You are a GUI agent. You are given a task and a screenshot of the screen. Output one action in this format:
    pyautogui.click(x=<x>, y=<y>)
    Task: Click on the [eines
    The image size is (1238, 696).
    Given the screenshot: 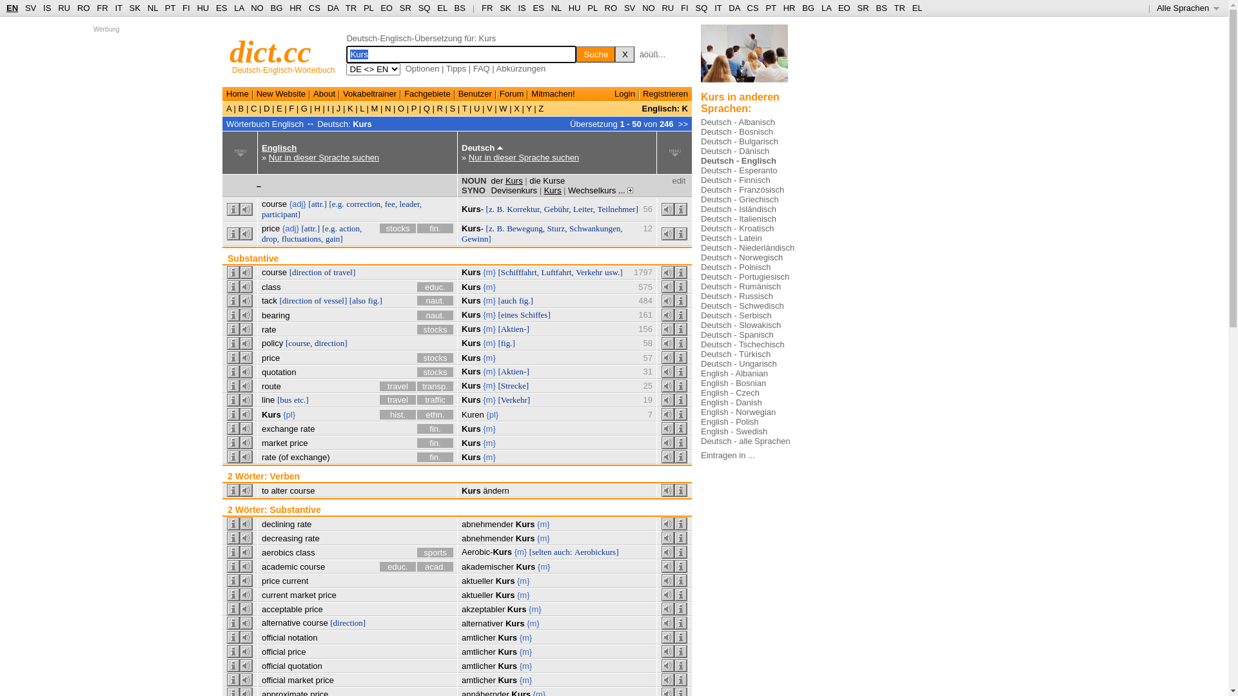 What is the action you would take?
    pyautogui.click(x=508, y=314)
    